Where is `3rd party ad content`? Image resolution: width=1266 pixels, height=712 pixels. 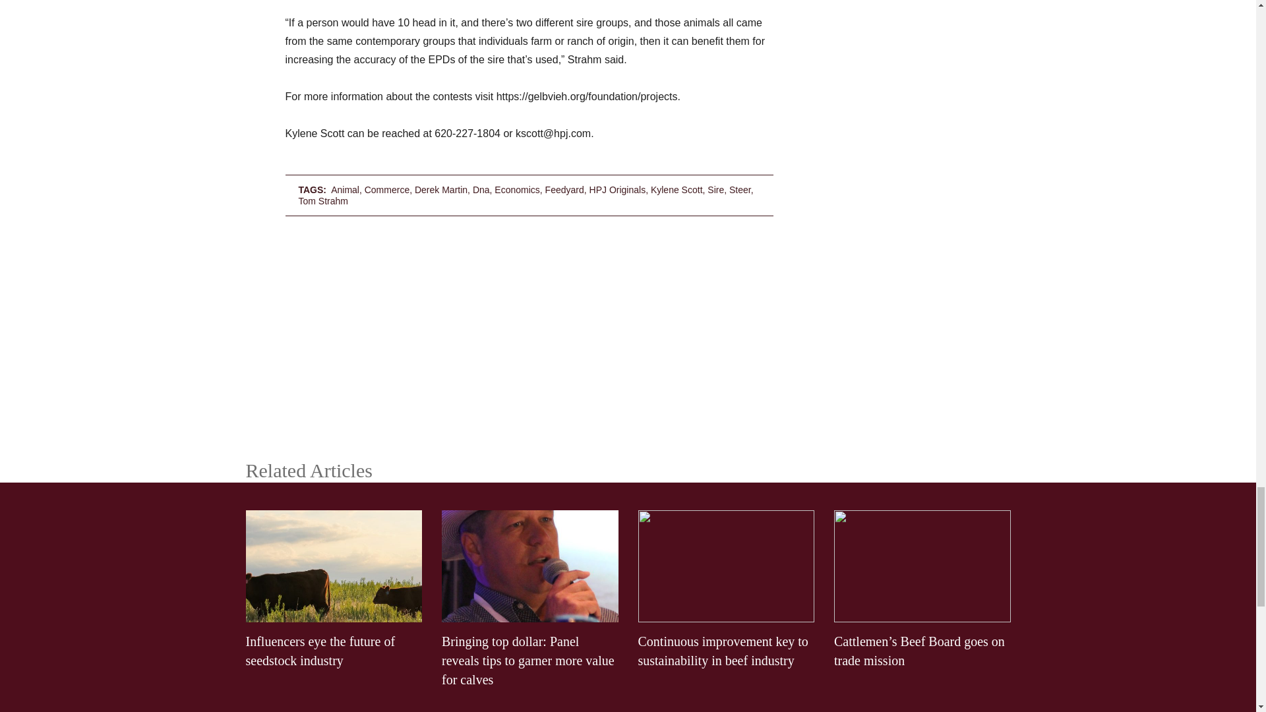 3rd party ad content is located at coordinates (628, 331).